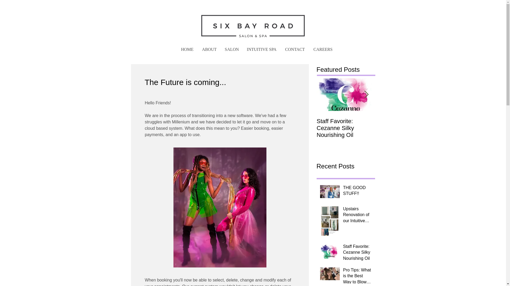  What do you see at coordinates (358, 192) in the screenshot?
I see `THE GOOD STUFF!!` at bounding box center [358, 192].